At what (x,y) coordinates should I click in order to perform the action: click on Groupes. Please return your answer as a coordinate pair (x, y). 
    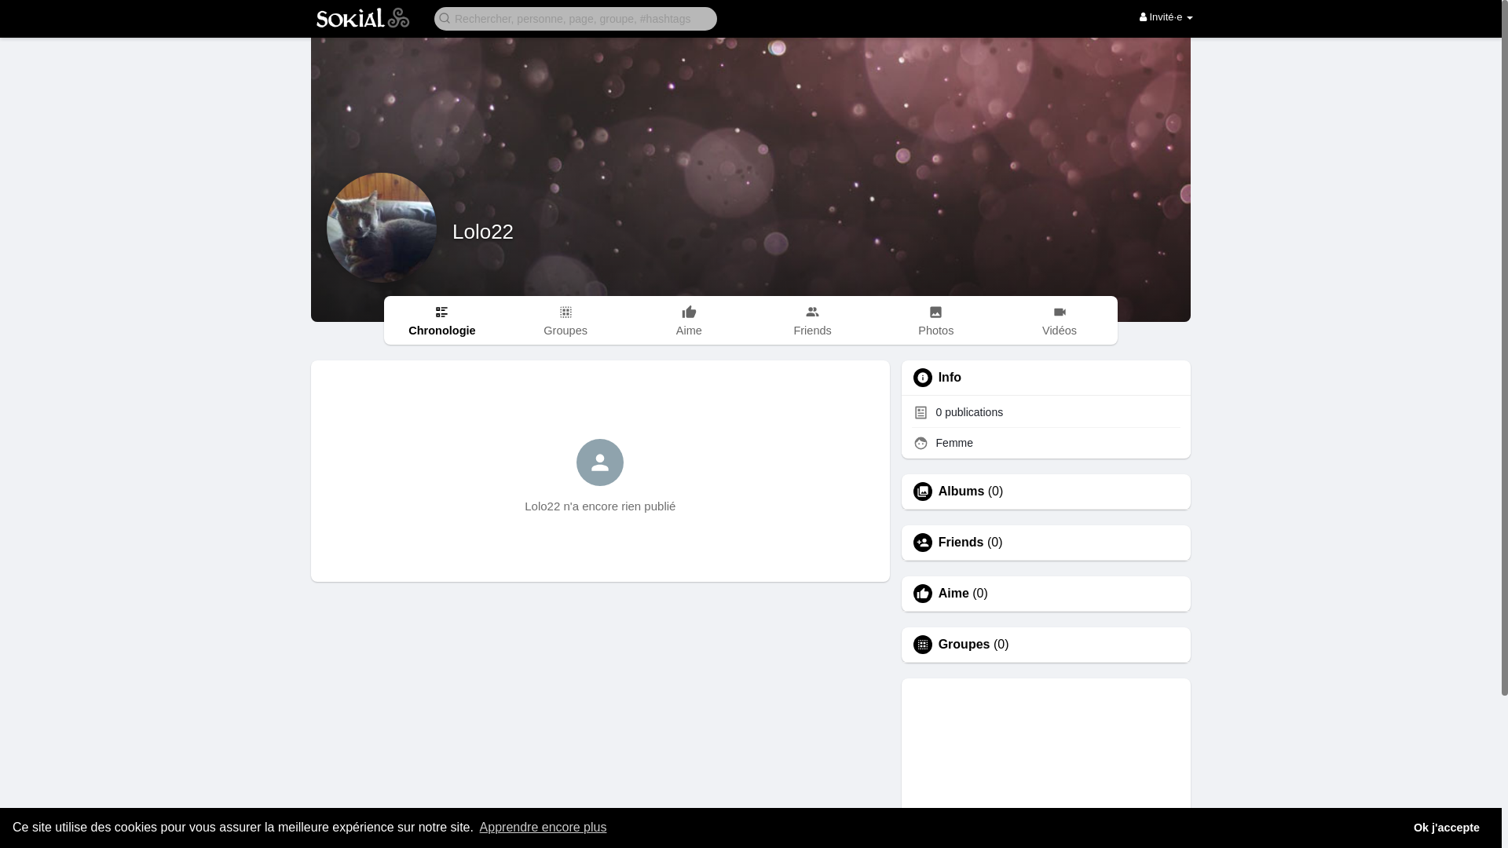
    Looking at the image, I should click on (964, 645).